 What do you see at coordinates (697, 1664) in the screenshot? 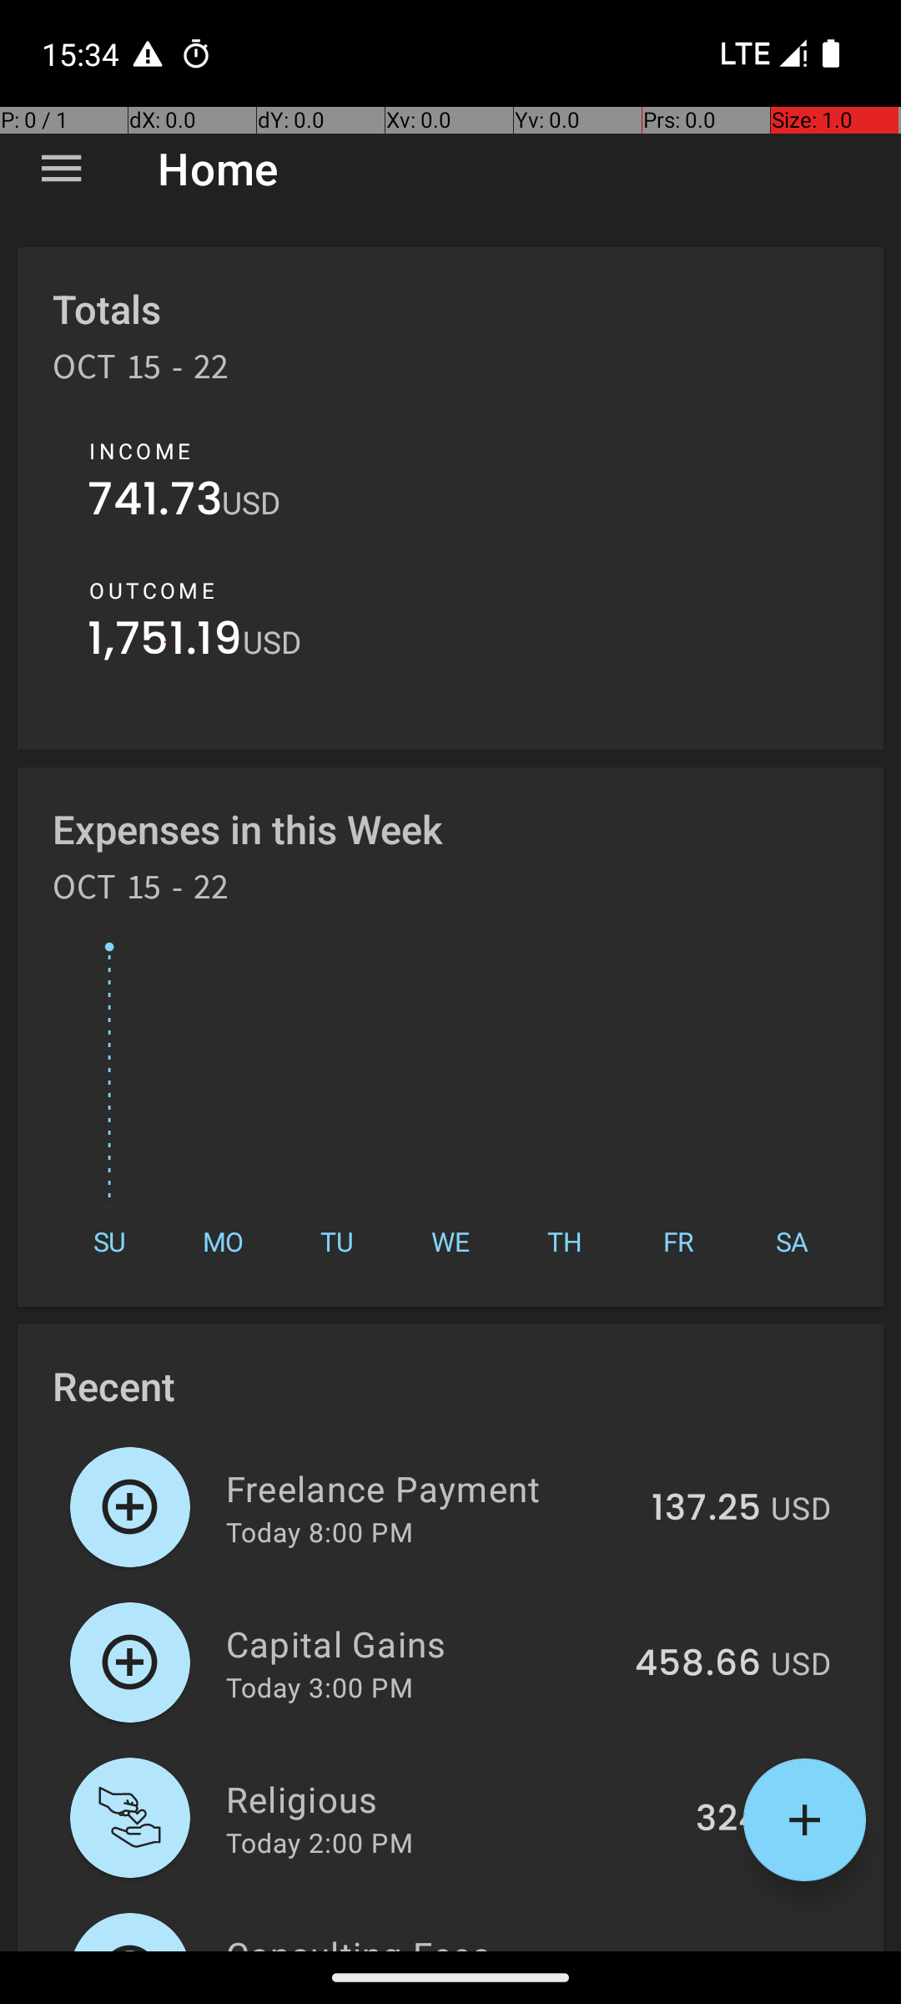
I see `458.66` at bounding box center [697, 1664].